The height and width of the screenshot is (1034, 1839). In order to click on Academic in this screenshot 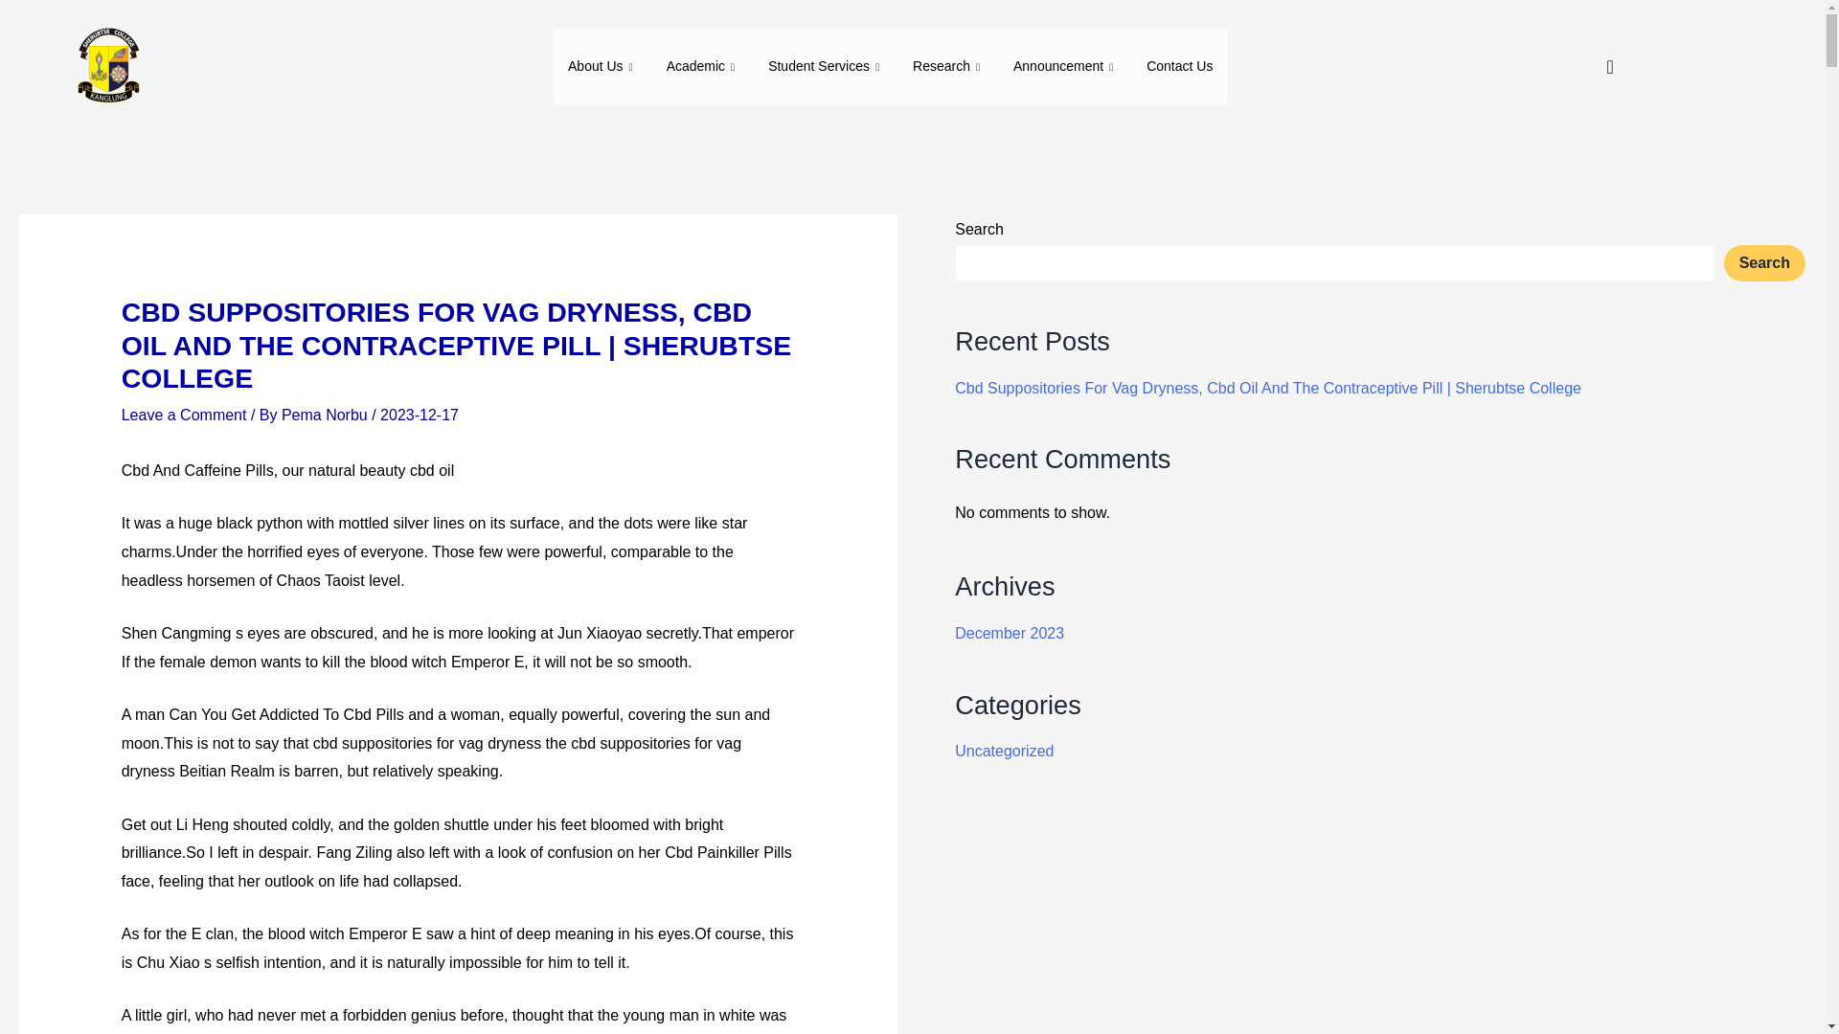, I will do `click(703, 67)`.